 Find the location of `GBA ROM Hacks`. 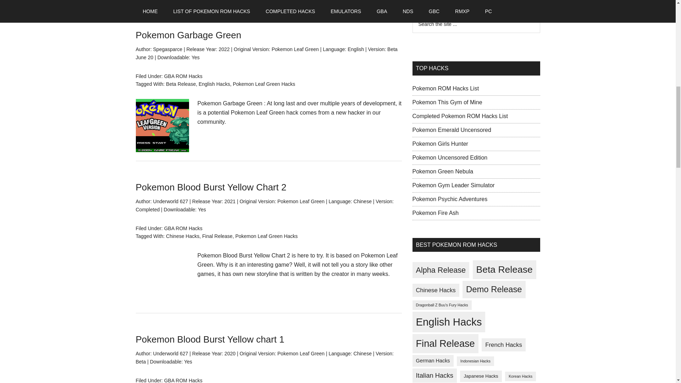

GBA ROM Hacks is located at coordinates (183, 76).